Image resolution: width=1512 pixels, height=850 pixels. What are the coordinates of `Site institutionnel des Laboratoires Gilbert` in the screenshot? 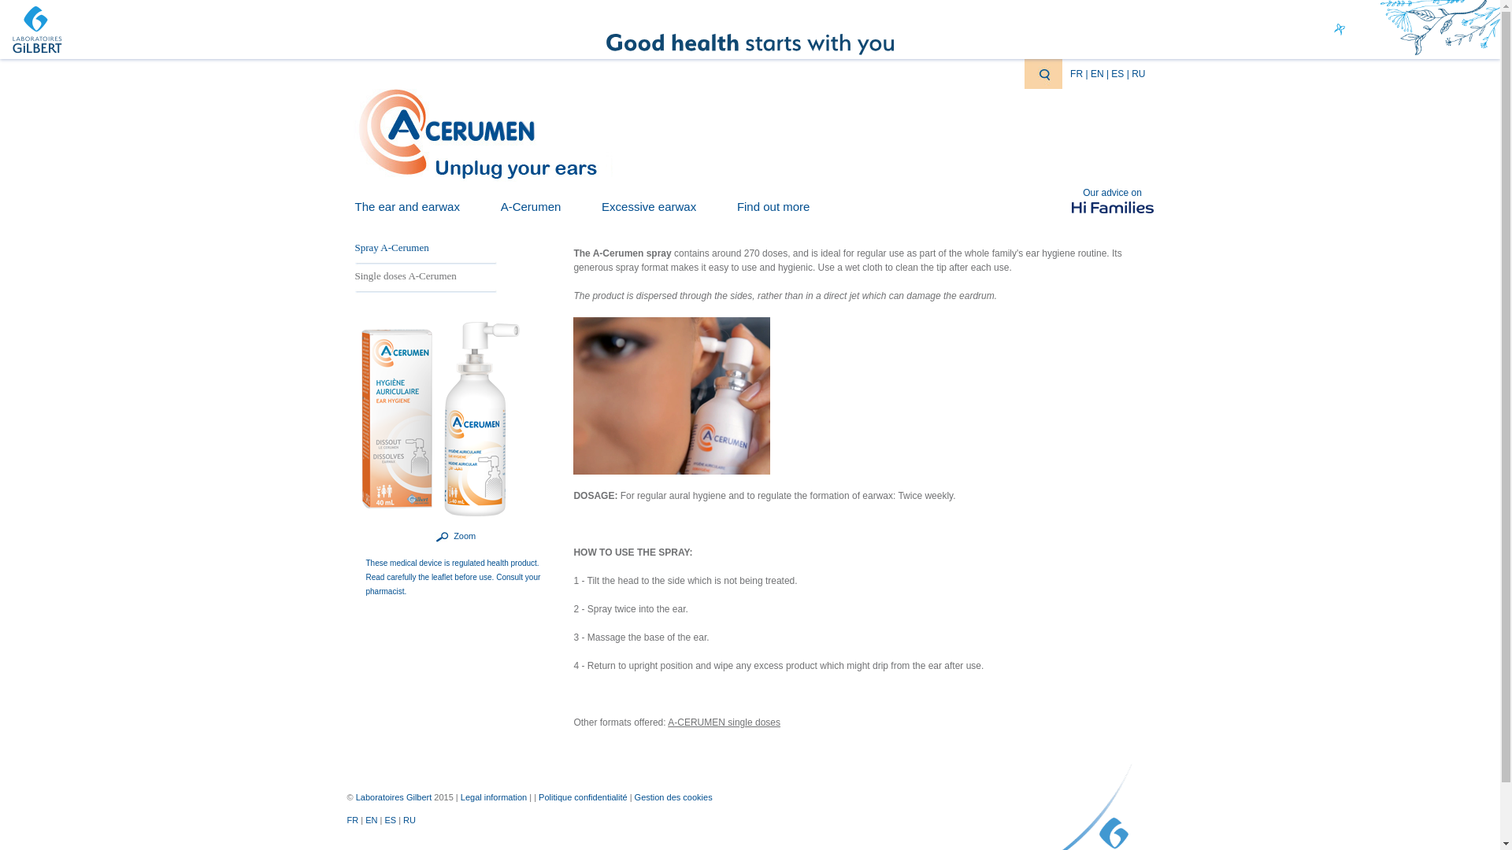 It's located at (394, 796).